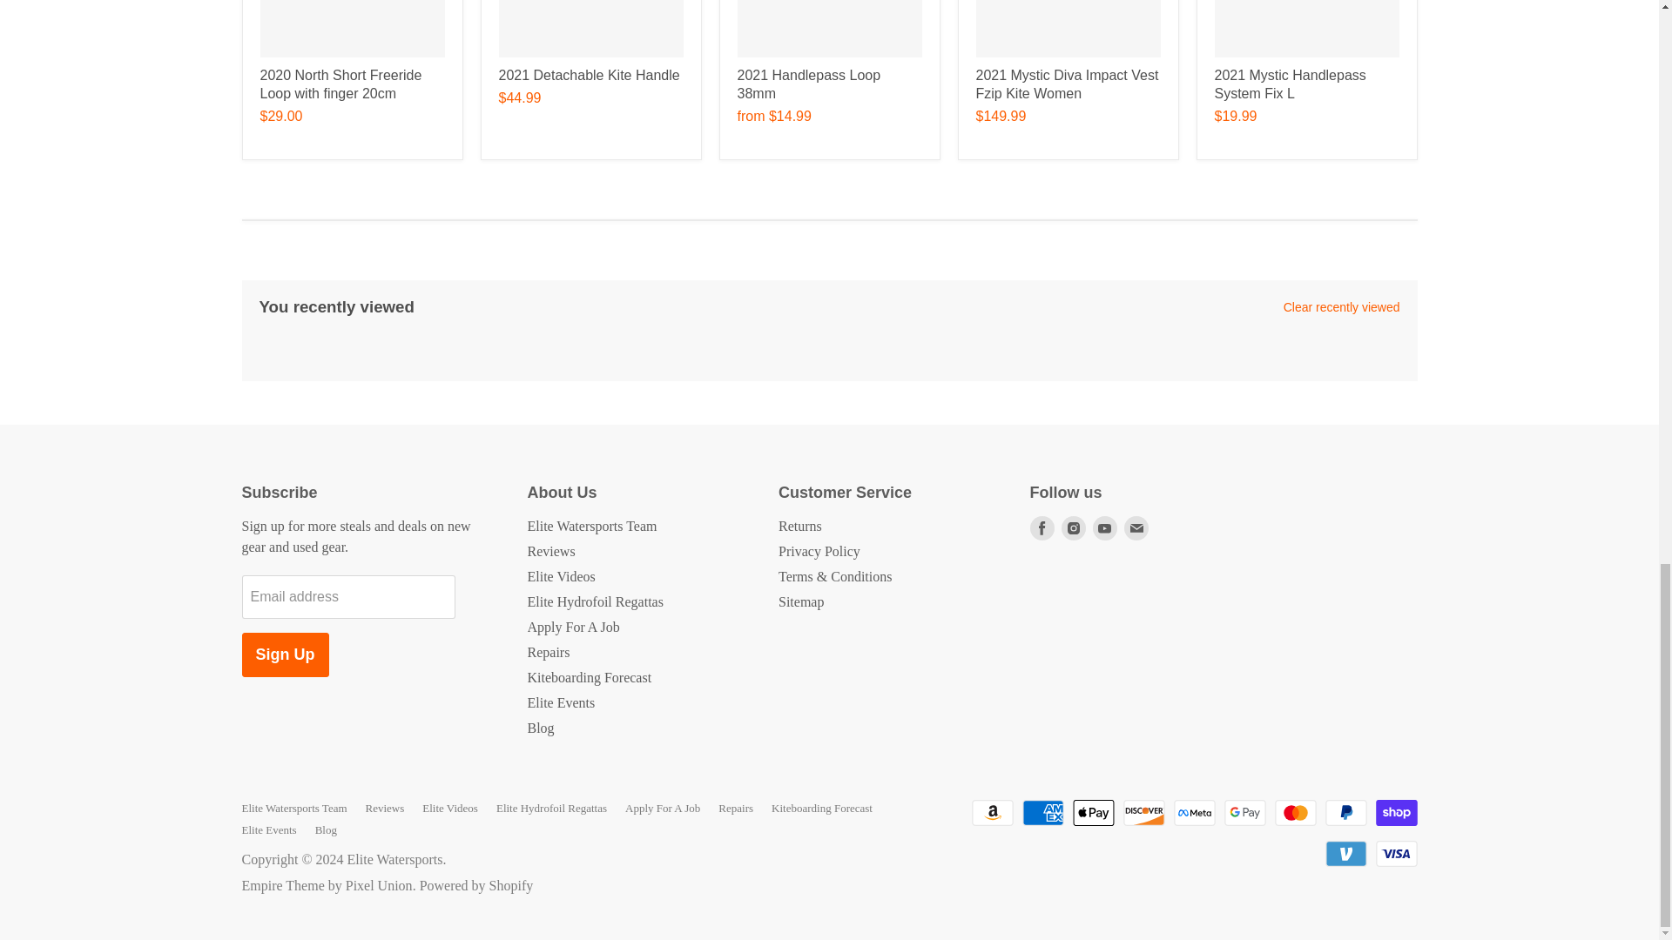 The image size is (1672, 940). I want to click on Amazon, so click(992, 813).